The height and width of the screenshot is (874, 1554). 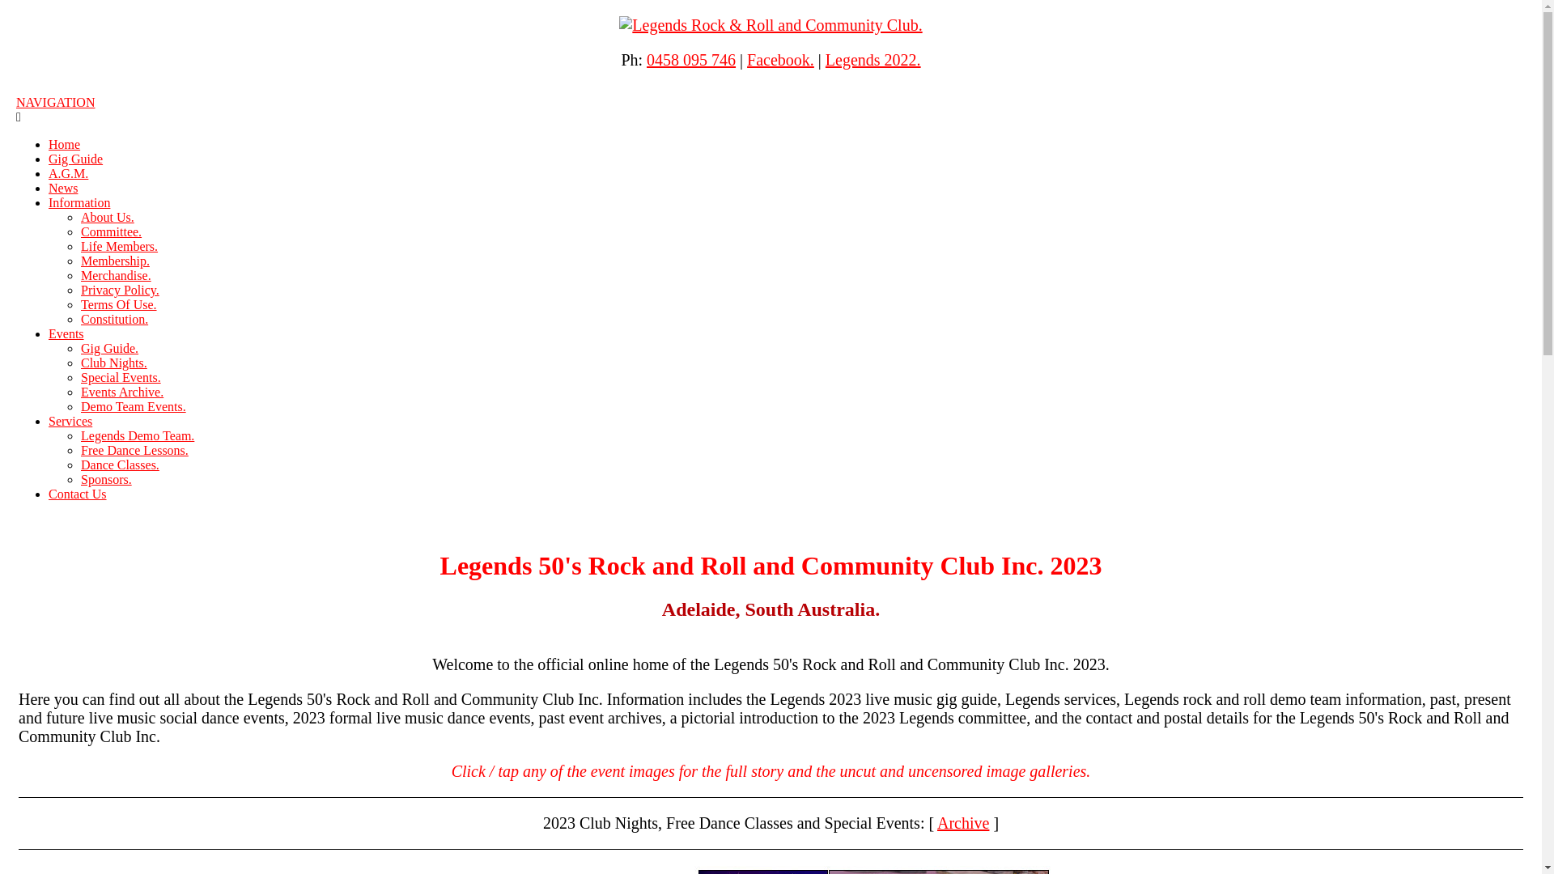 What do you see at coordinates (122, 392) in the screenshot?
I see `Events Archive.` at bounding box center [122, 392].